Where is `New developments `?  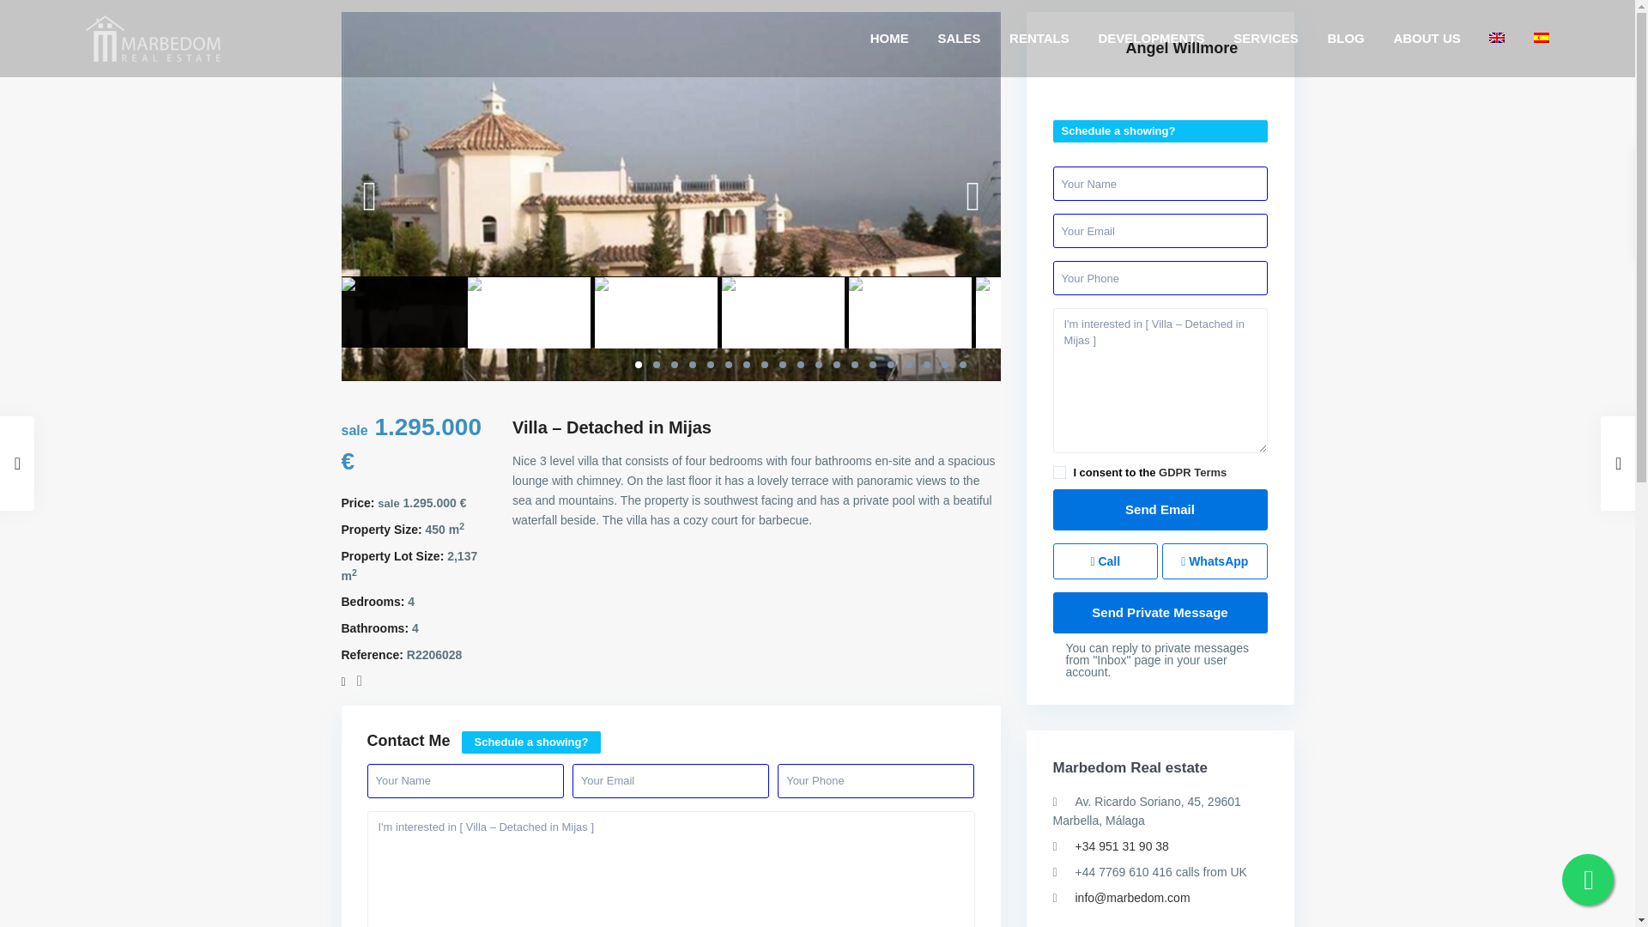
New developments  is located at coordinates (1150, 38).